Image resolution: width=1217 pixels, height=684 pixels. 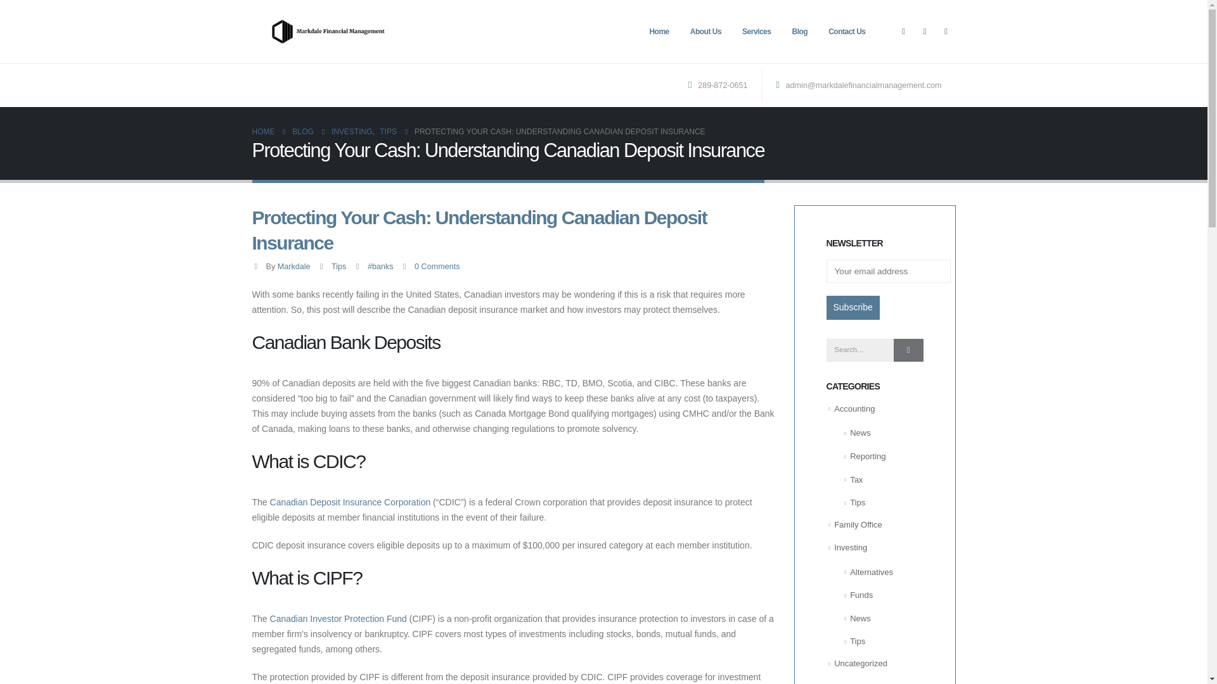 I want to click on Investing, so click(x=850, y=547).